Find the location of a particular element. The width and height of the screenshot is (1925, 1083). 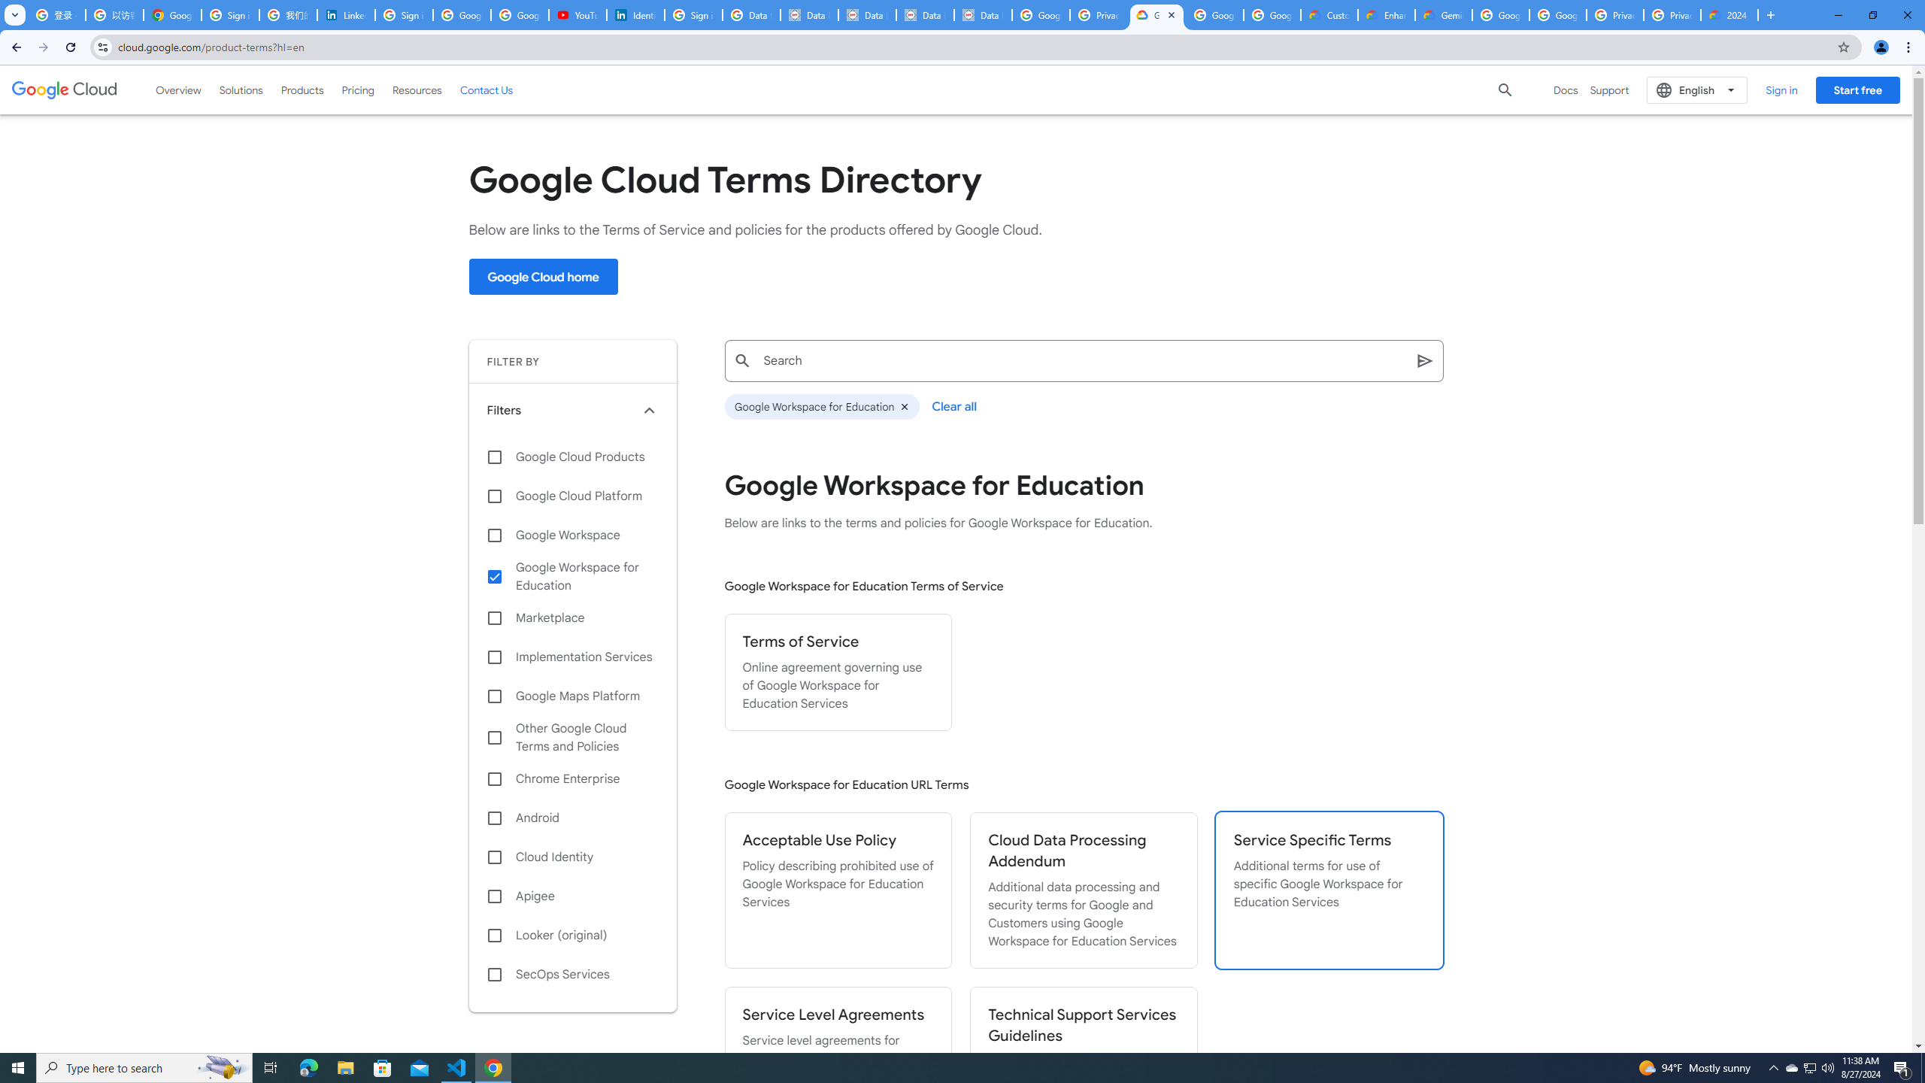

Data Privacy Framework is located at coordinates (982, 15).